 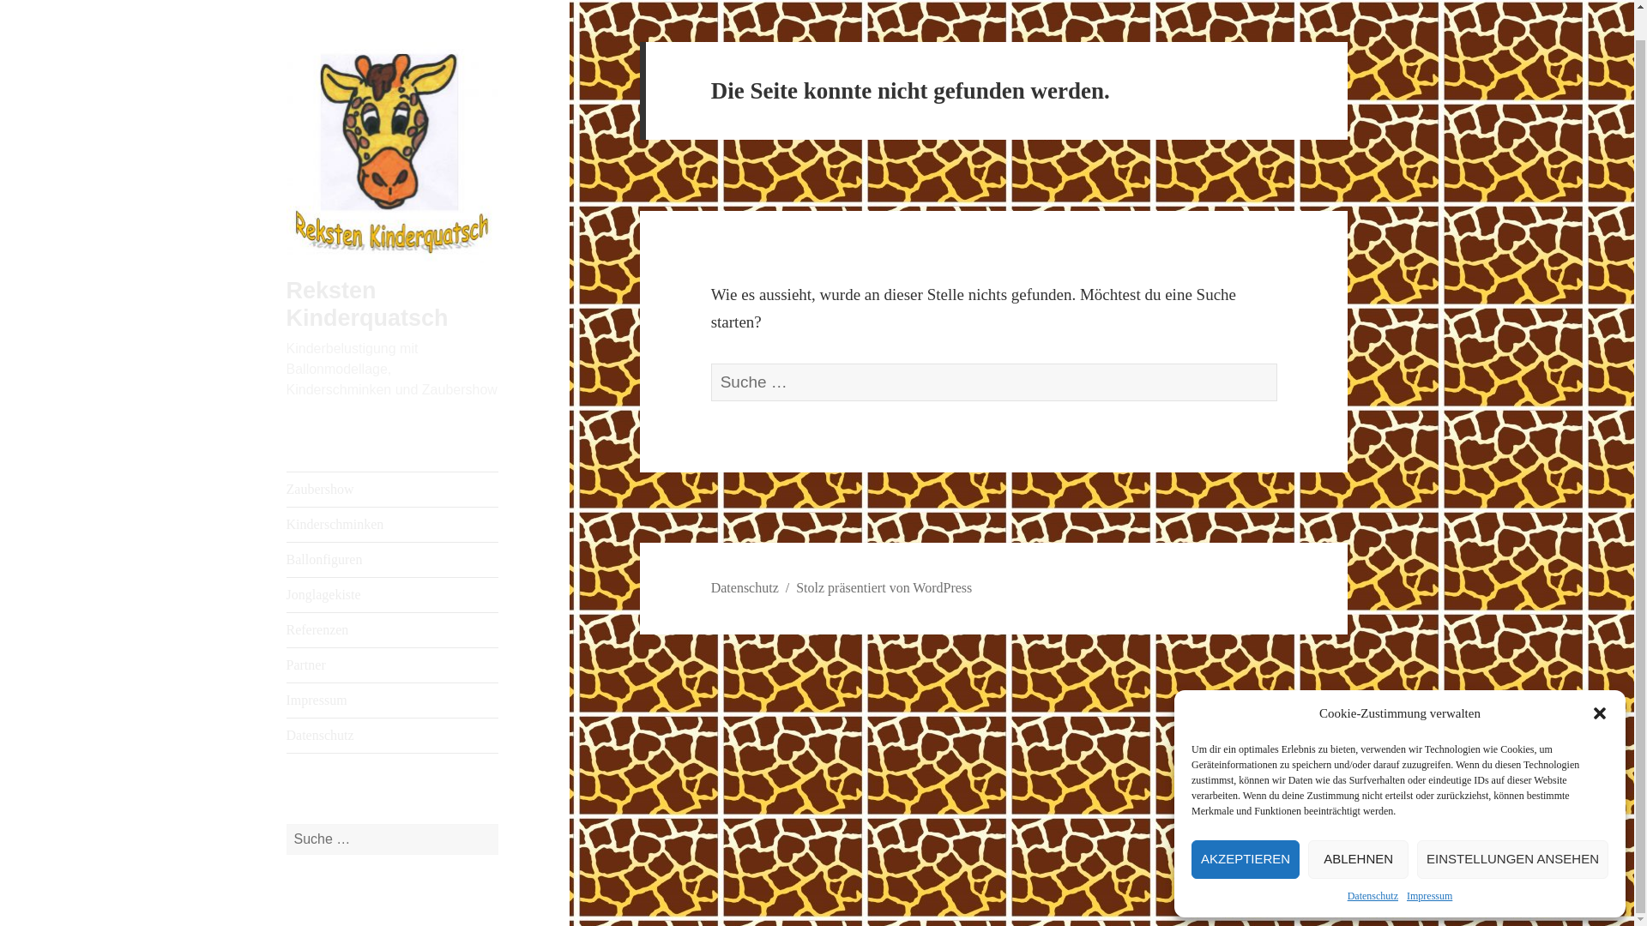 What do you see at coordinates (745, 588) in the screenshot?
I see `Datenschutz` at bounding box center [745, 588].